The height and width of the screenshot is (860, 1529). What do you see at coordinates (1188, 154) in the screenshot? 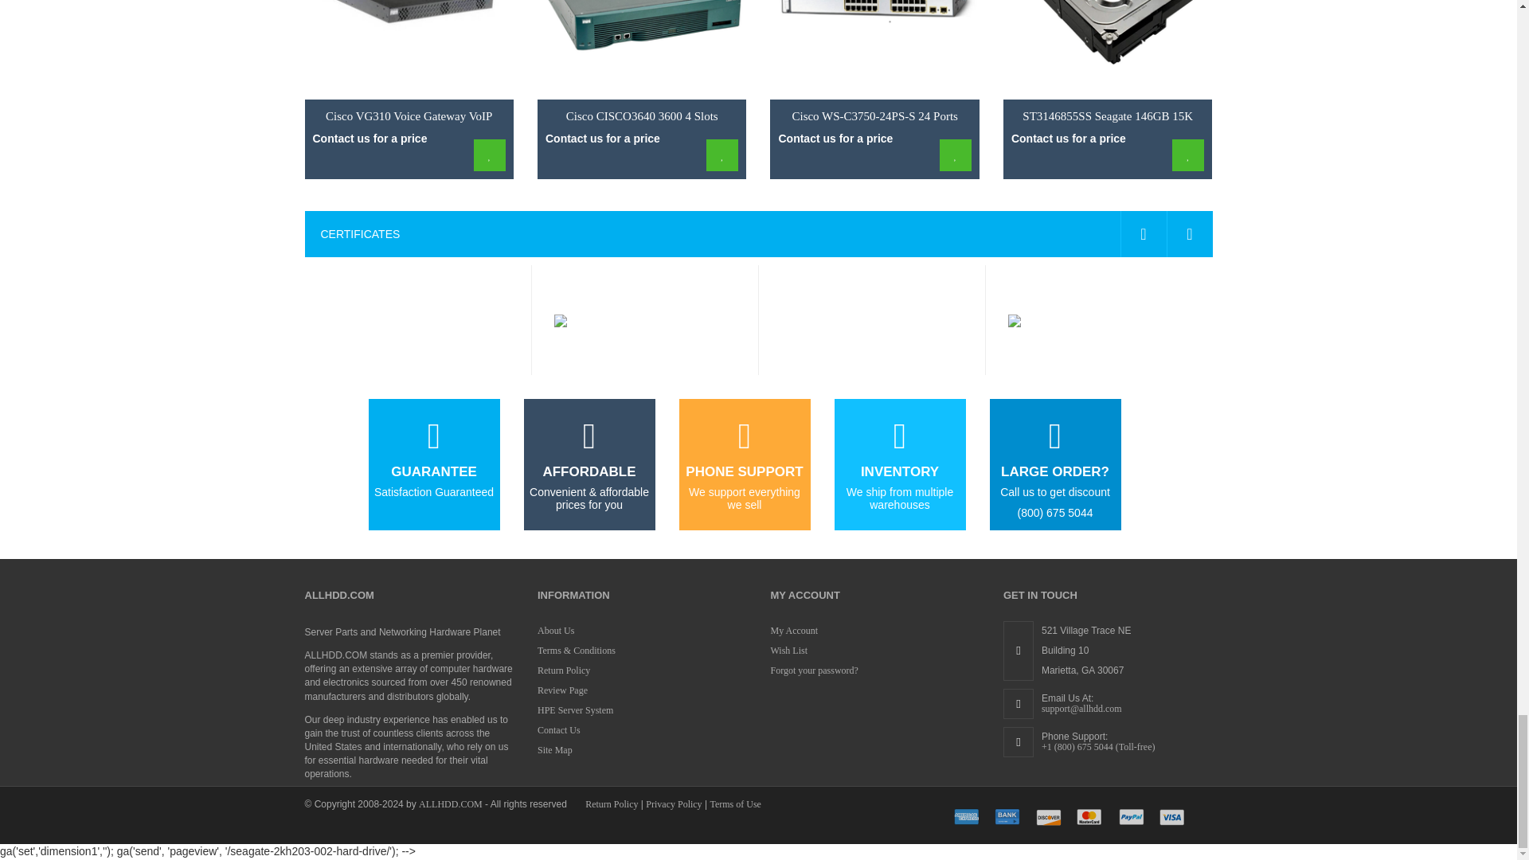
I see `Add to Wishlist` at bounding box center [1188, 154].